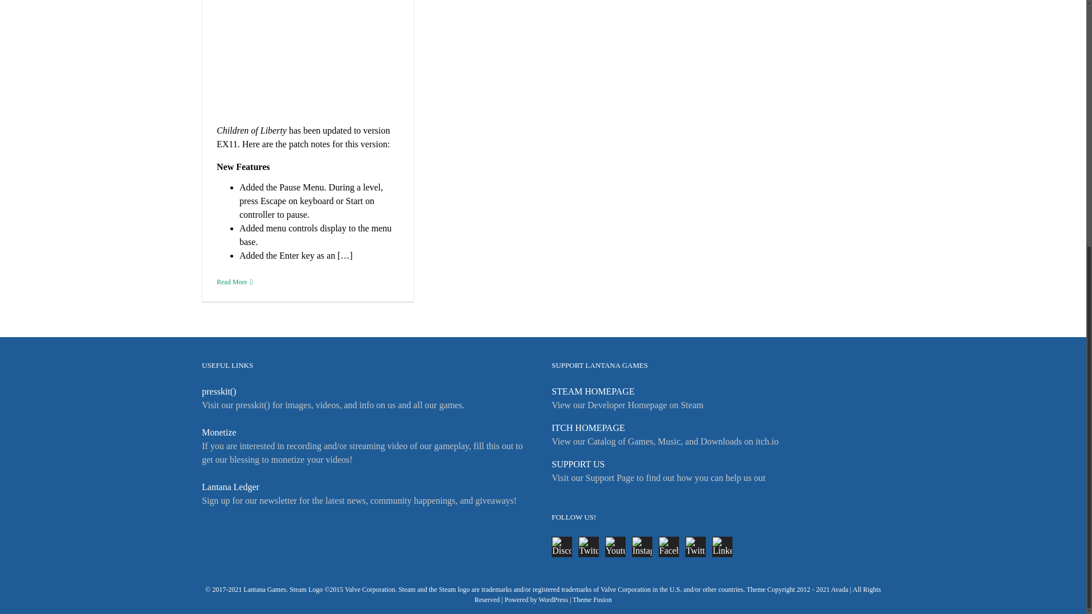  I want to click on Read More, so click(232, 282).